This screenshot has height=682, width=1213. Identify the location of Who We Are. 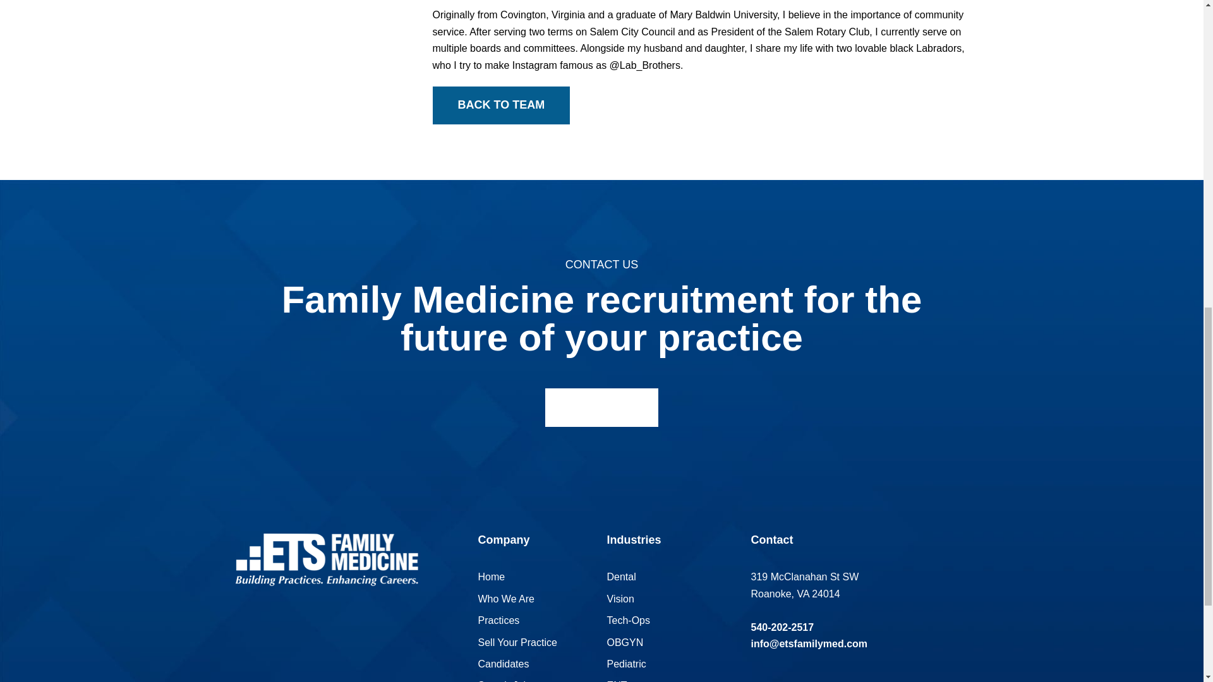
(506, 599).